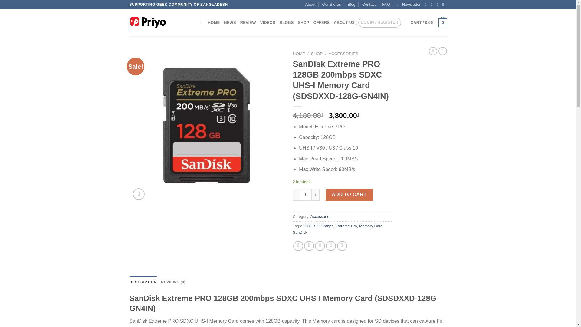  I want to click on OFFERS, so click(321, 23).